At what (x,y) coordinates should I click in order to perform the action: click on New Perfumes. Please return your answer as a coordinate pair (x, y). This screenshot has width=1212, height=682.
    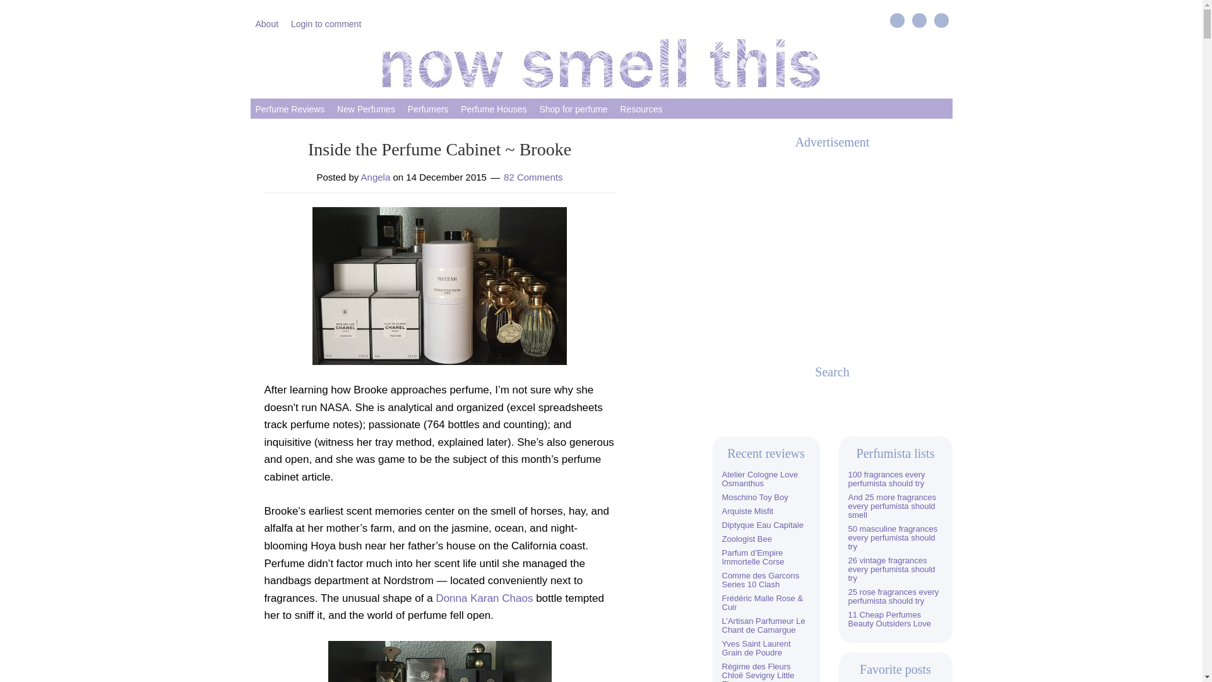
    Looking at the image, I should click on (366, 108).